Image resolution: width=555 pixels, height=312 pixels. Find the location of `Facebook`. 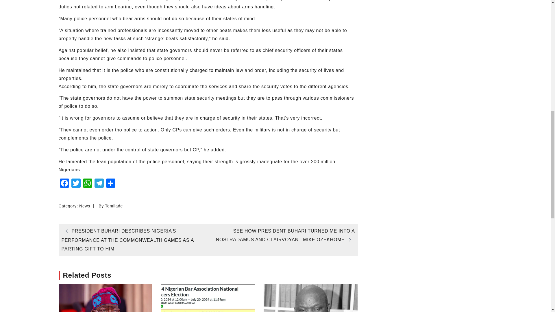

Facebook is located at coordinates (64, 184).